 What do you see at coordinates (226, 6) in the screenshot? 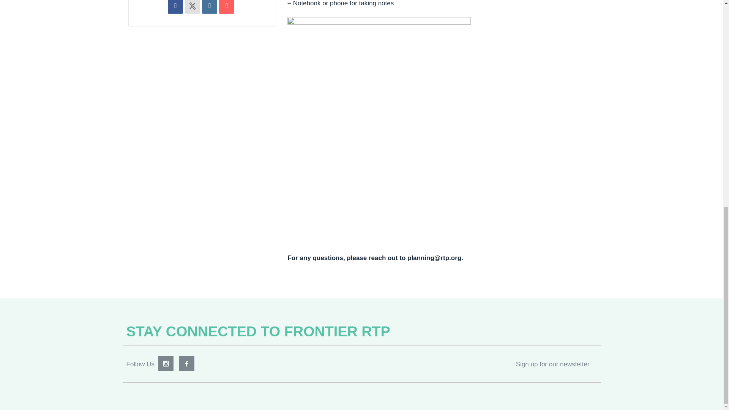
I see `Email` at bounding box center [226, 6].